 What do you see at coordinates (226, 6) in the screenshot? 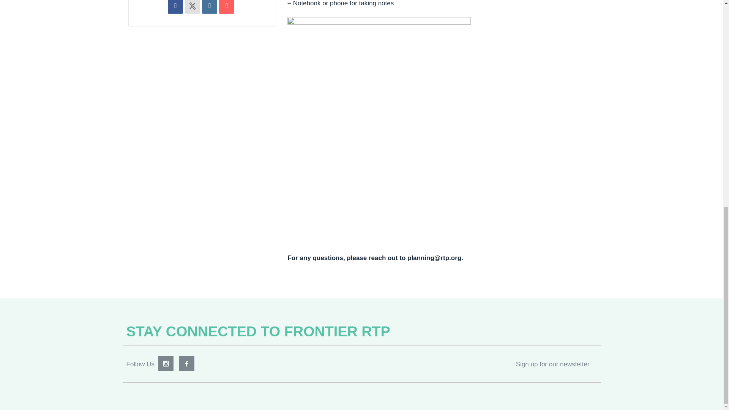
I see `Email` at bounding box center [226, 6].